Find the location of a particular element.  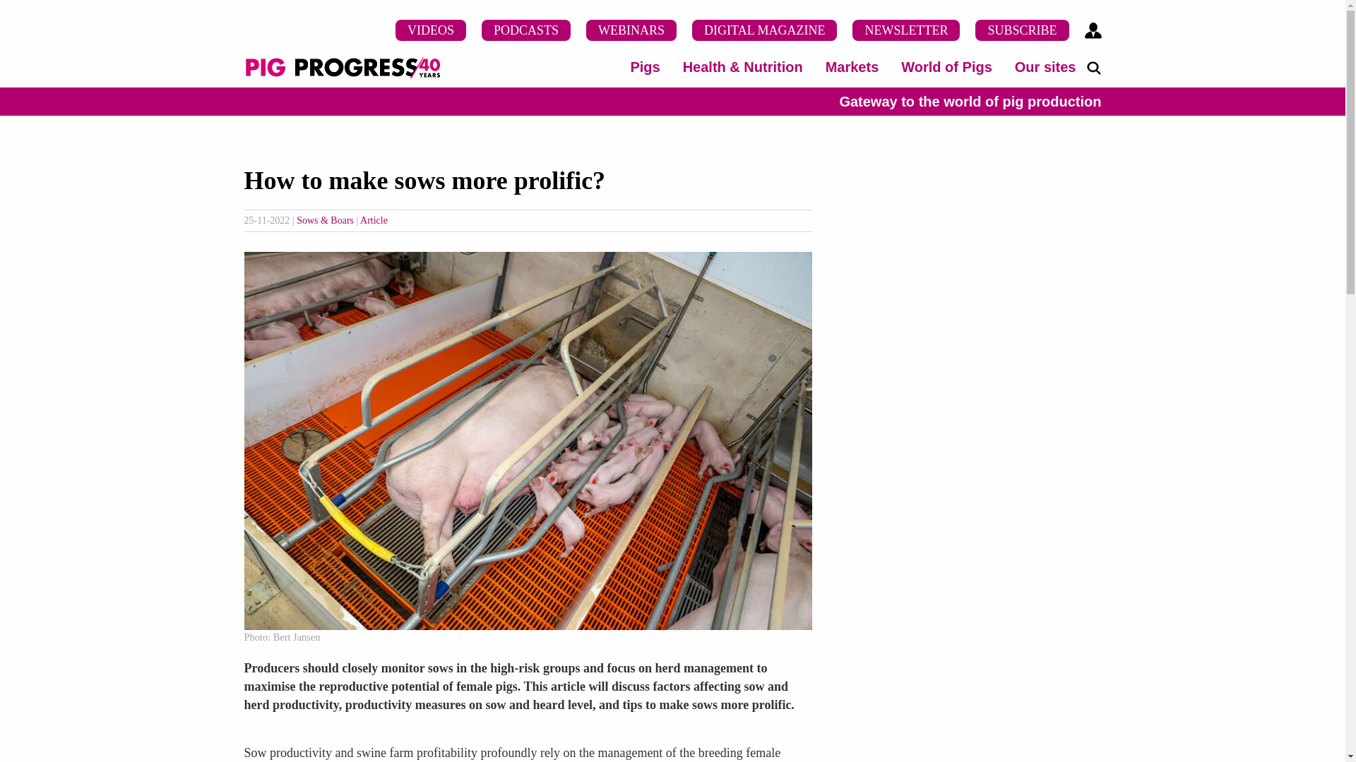

DIGITAL MAGAZINE is located at coordinates (764, 30).